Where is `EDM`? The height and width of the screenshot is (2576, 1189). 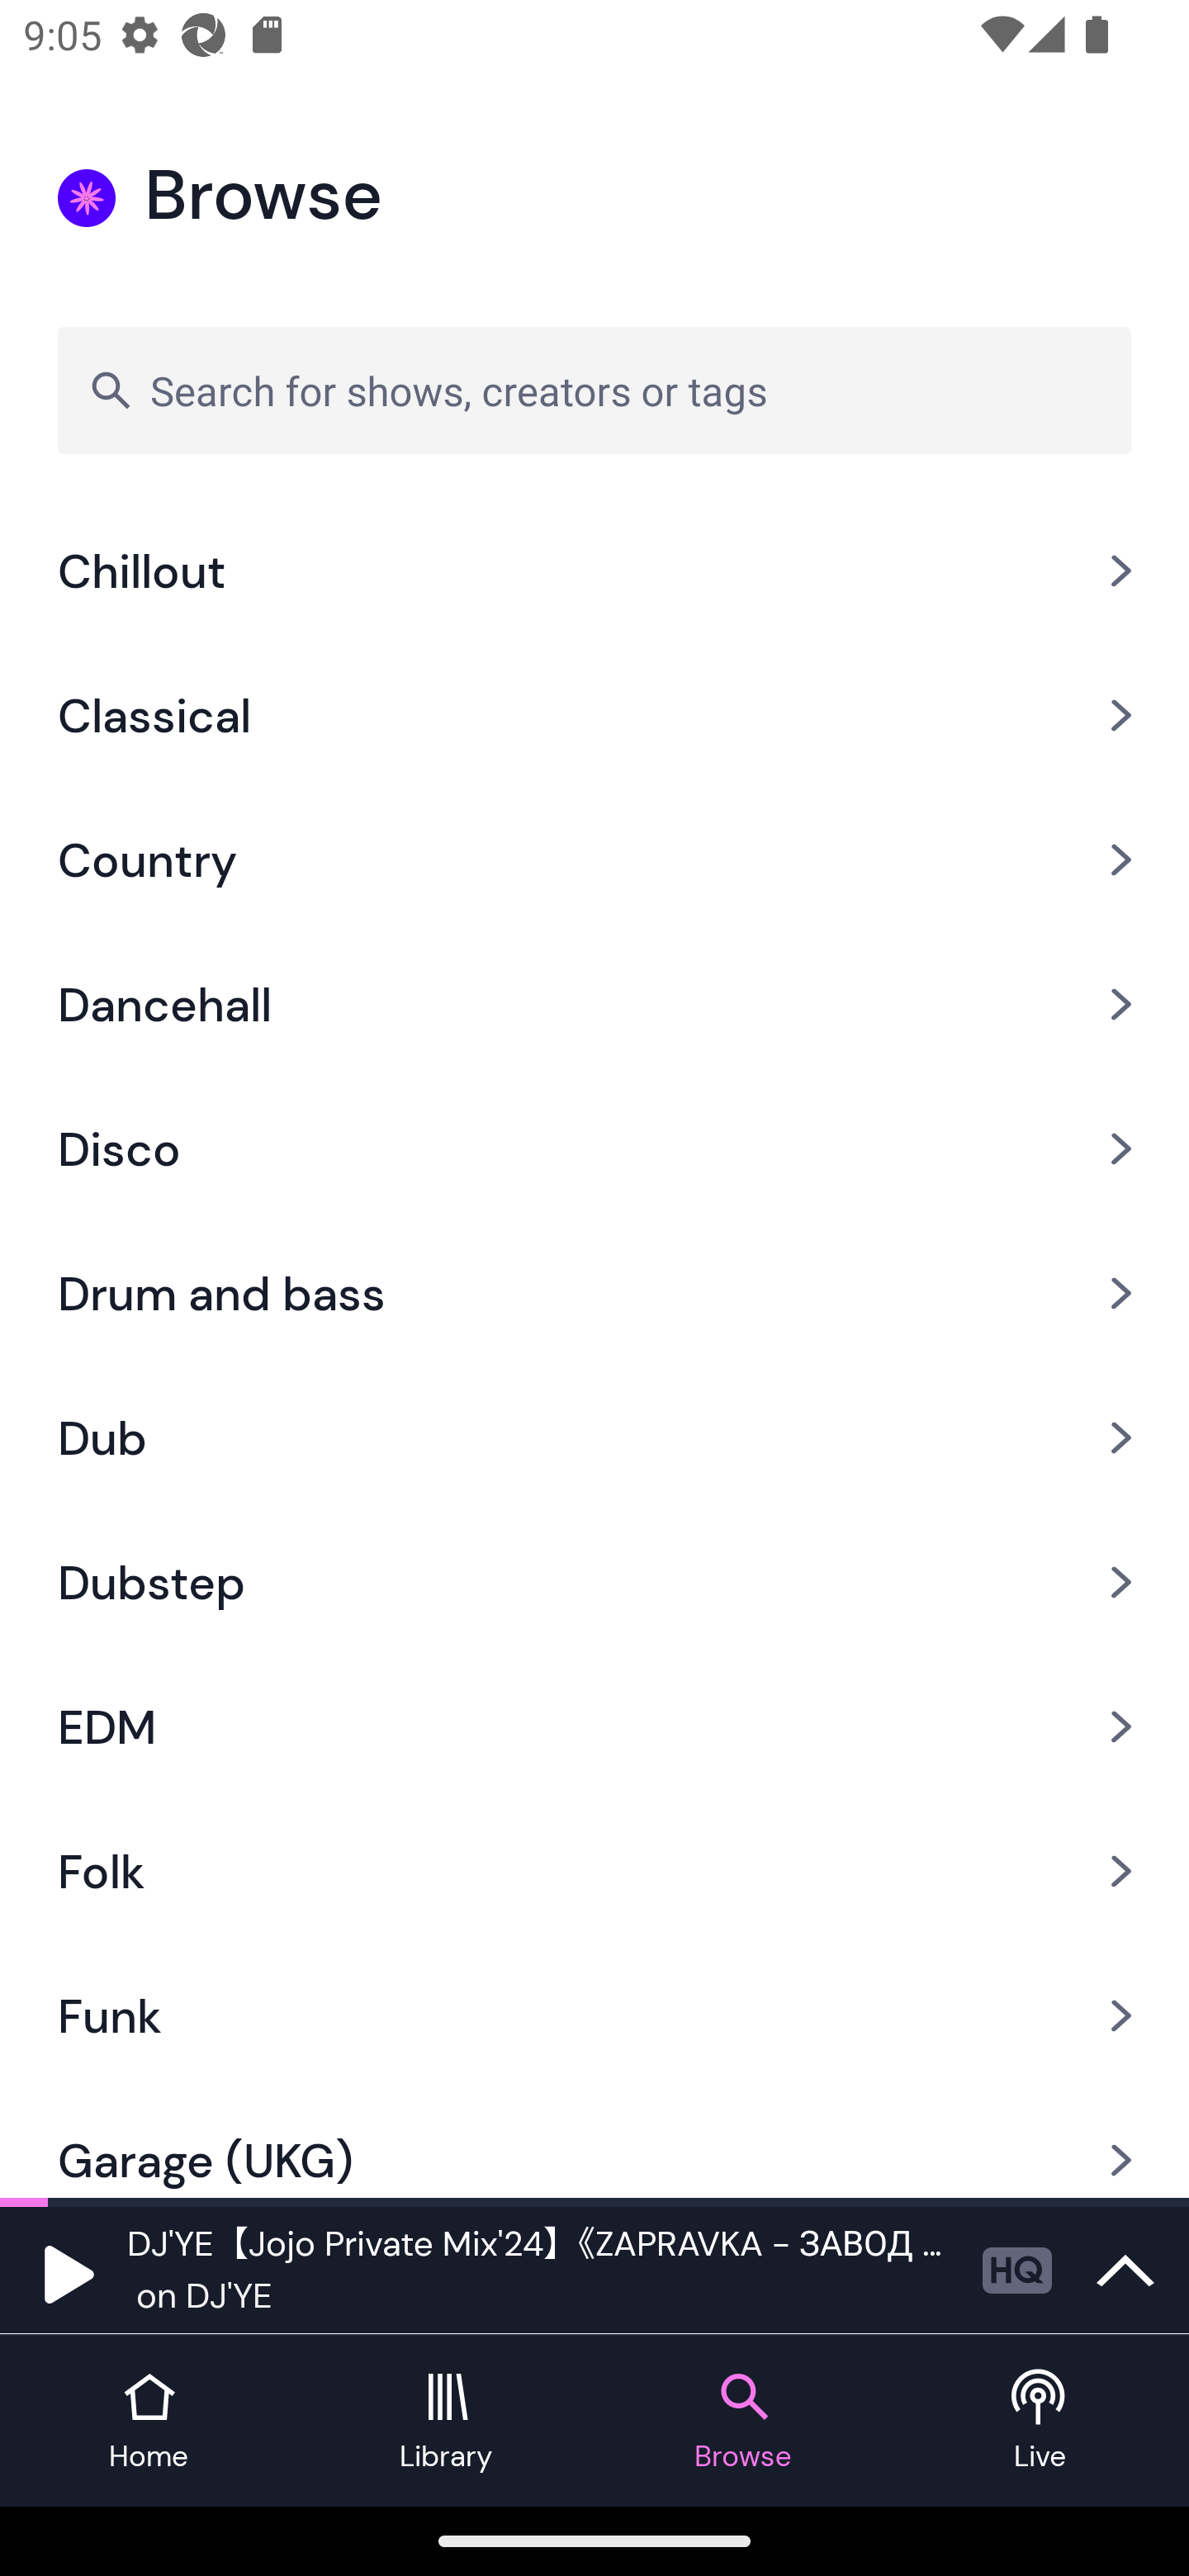 EDM is located at coordinates (594, 1726).